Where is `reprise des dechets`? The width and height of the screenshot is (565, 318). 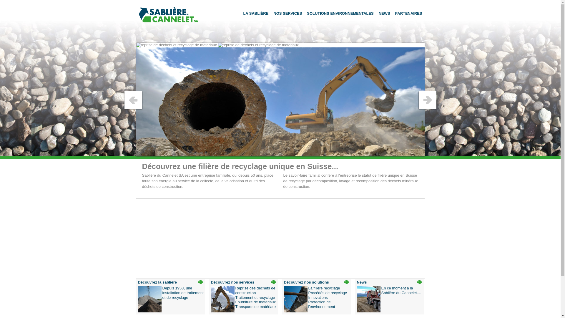
reprise des dechets is located at coordinates (280, 104).